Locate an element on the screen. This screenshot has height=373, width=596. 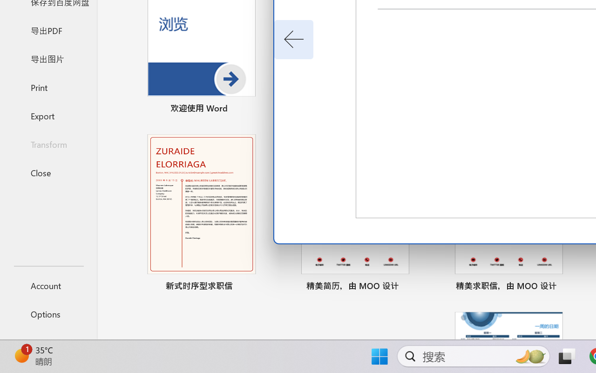
Options is located at coordinates (48, 314).